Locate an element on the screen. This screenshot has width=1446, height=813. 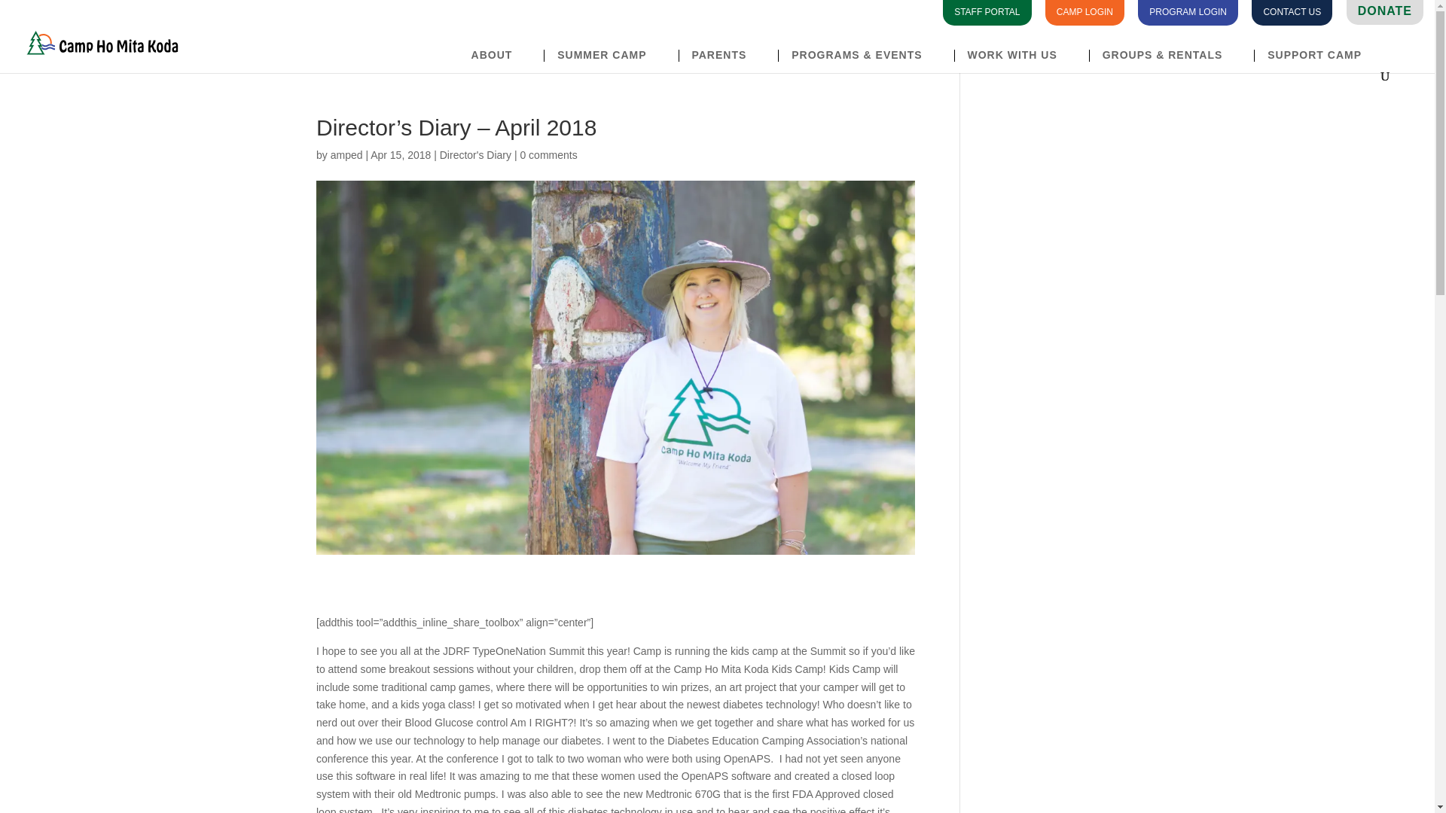
DONATE is located at coordinates (1384, 11).